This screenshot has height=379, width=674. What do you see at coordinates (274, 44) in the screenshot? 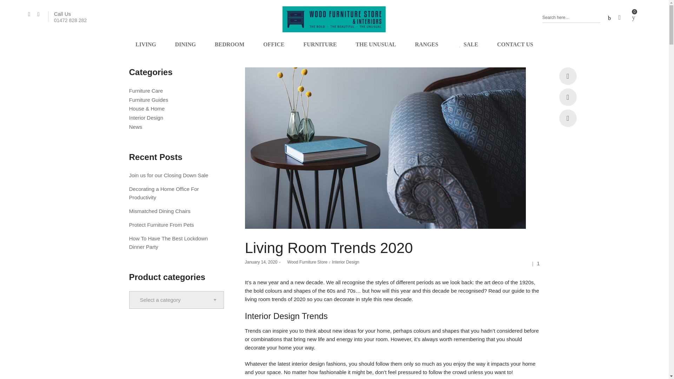
I see `Search for:` at bounding box center [274, 44].